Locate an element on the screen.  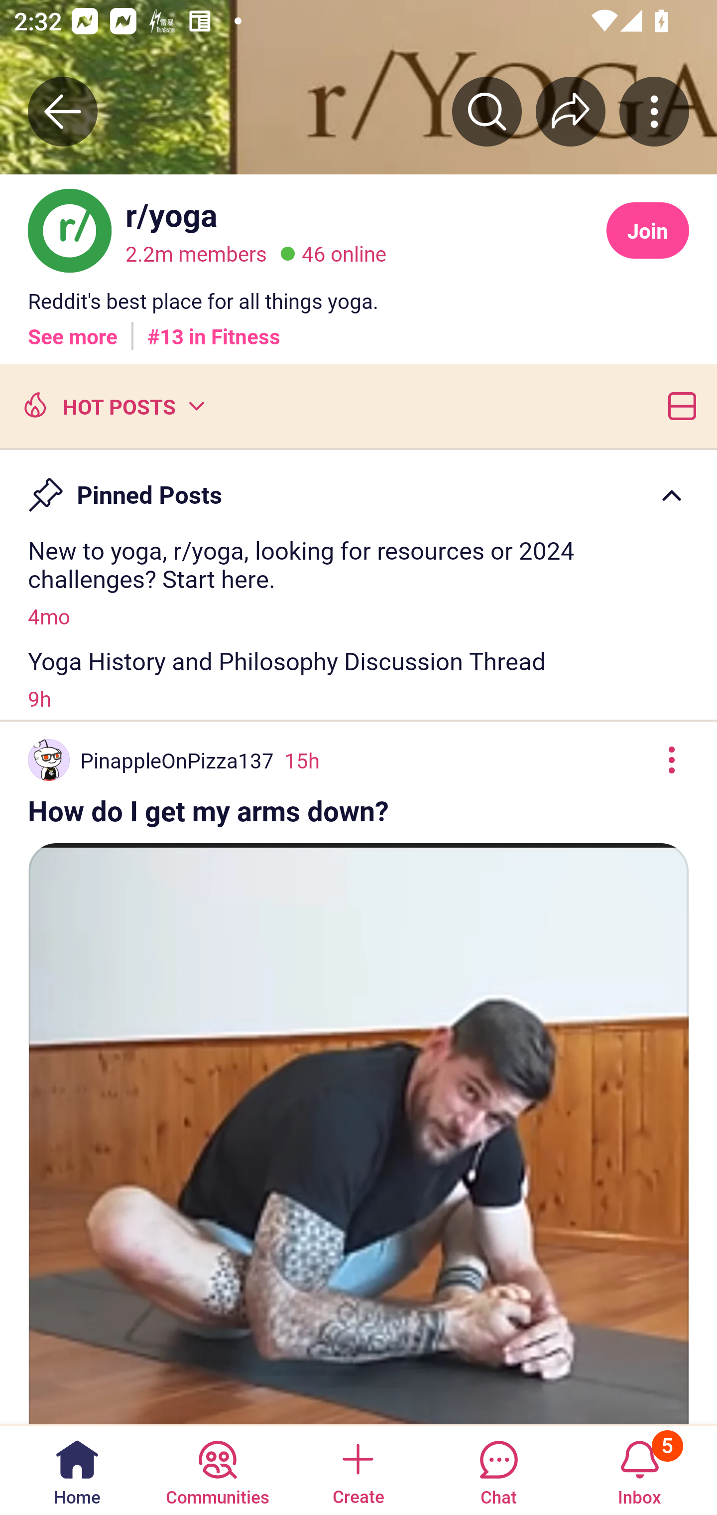
Share r/﻿yoga is located at coordinates (571, 111).